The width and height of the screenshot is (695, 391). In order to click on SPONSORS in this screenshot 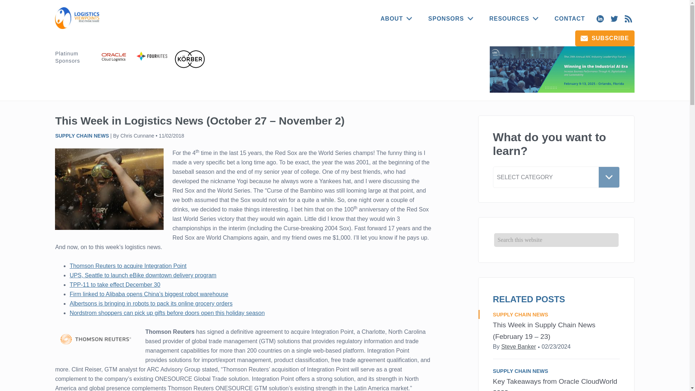, I will do `click(450, 19)`.